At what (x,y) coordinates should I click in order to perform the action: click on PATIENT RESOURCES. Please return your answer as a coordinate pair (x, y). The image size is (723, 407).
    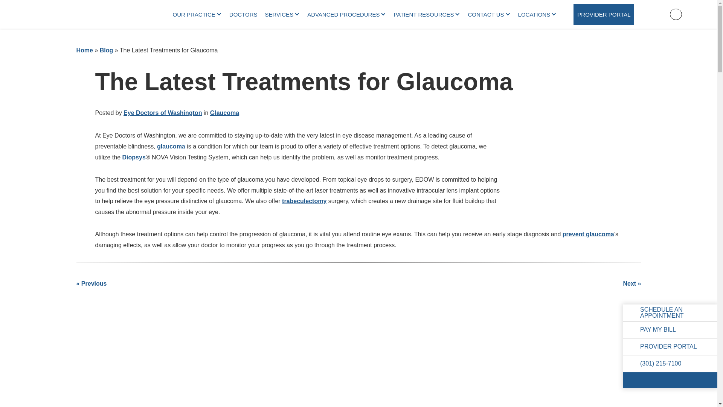
    Looking at the image, I should click on (427, 14).